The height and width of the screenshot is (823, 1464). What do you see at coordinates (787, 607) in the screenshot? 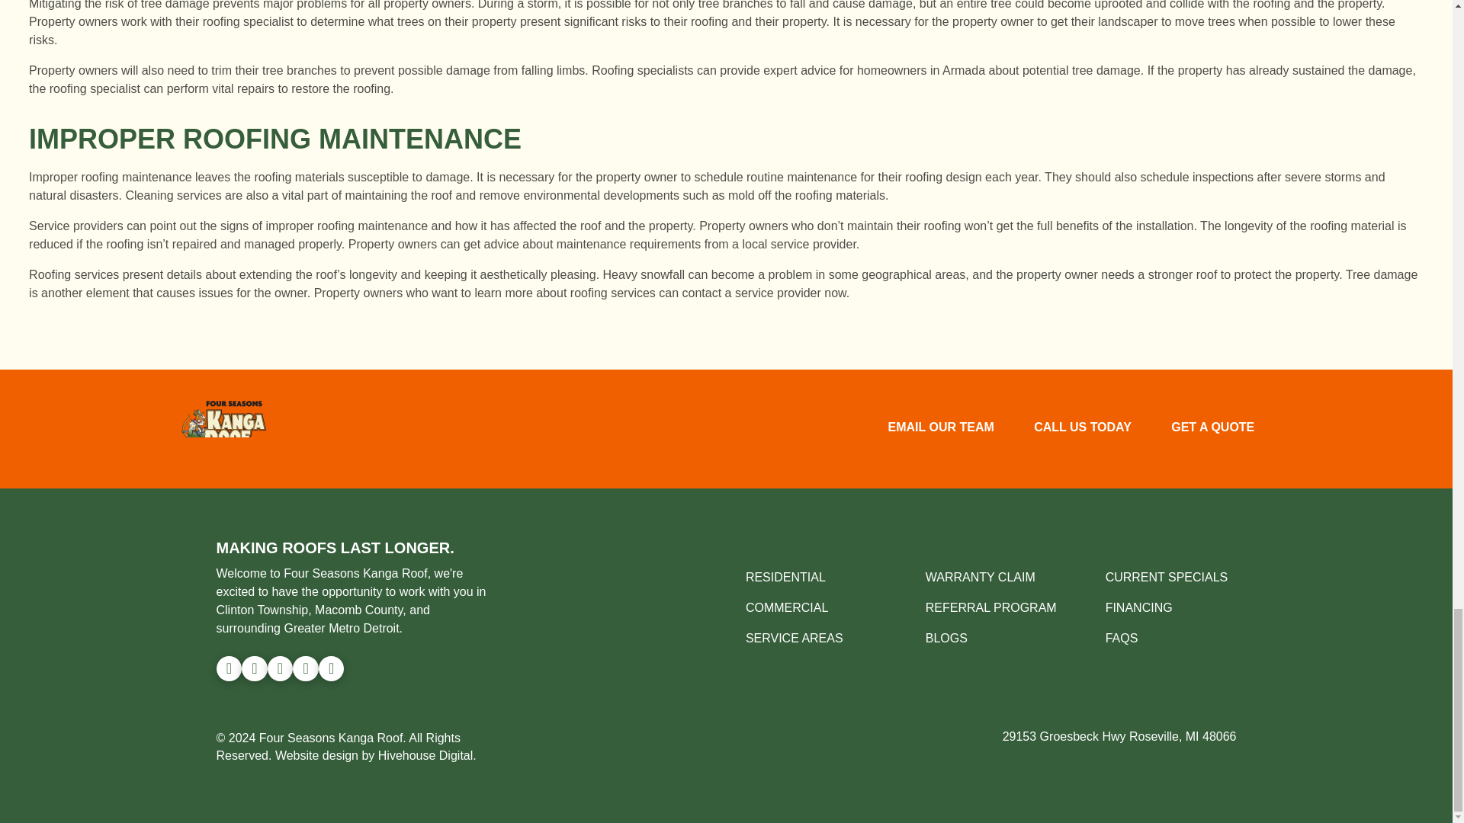
I see `COMMERCIAL` at bounding box center [787, 607].